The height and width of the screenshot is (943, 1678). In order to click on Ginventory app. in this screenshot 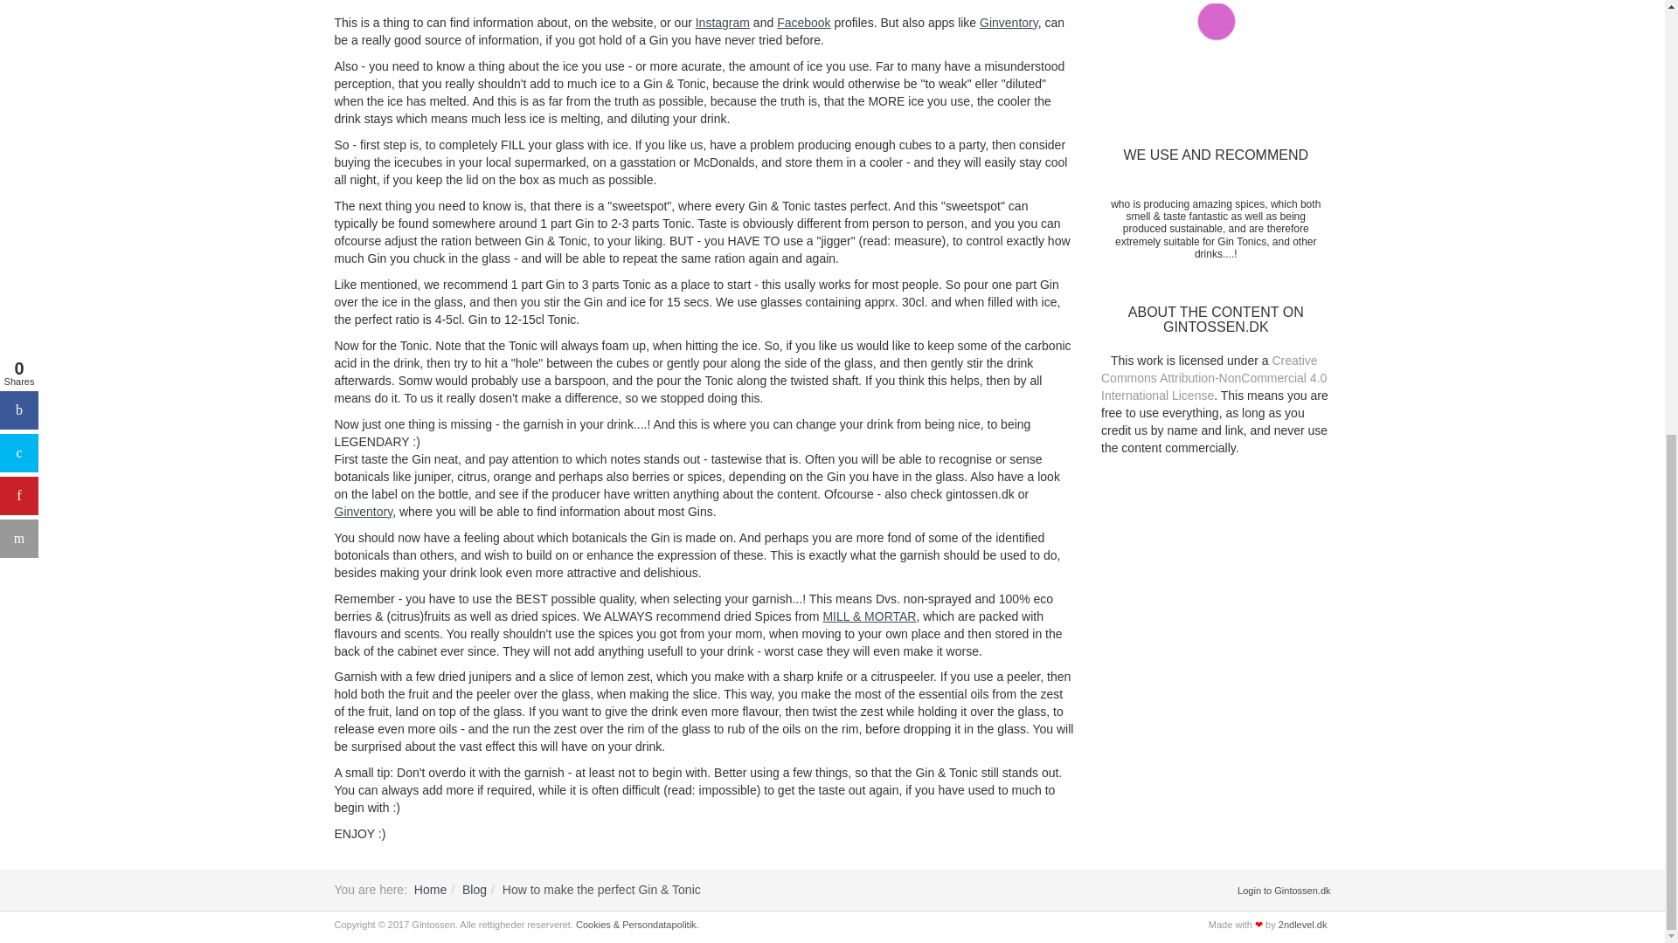, I will do `click(1009, 23)`.